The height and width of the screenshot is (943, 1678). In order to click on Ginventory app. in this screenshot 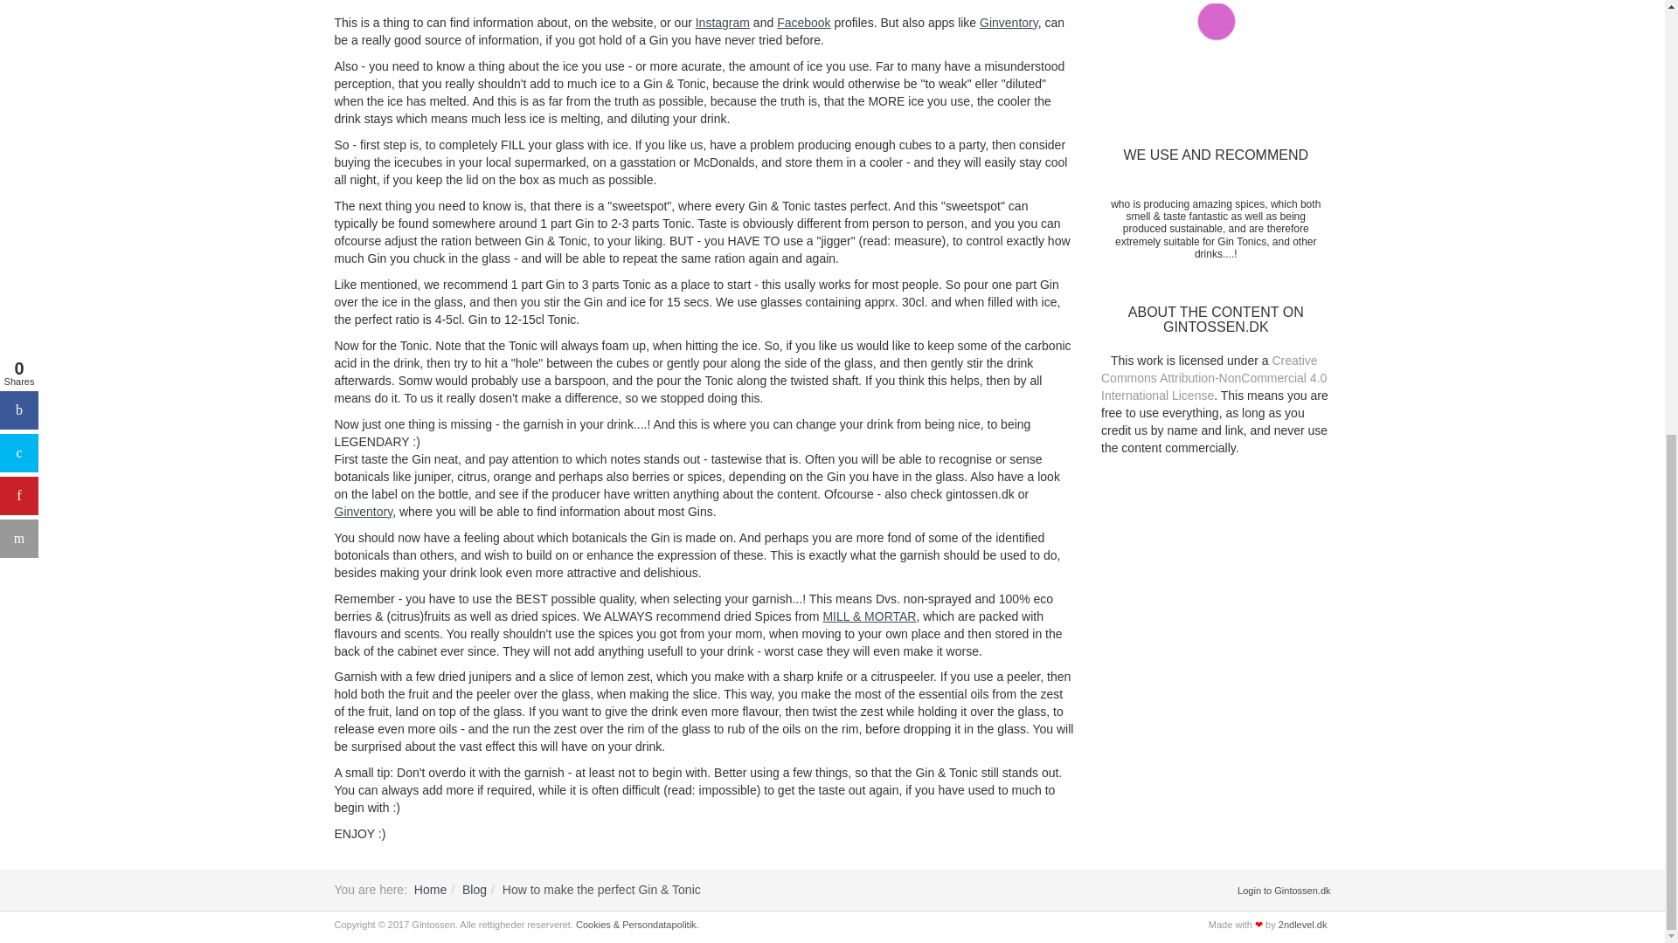, I will do `click(1009, 23)`.